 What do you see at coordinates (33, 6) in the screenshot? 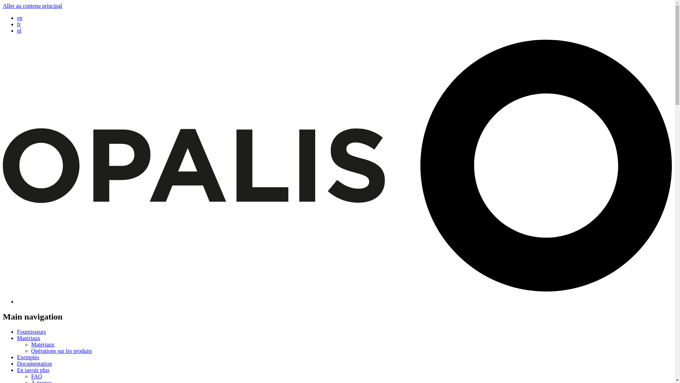
I see `Aller au contenu principal` at bounding box center [33, 6].